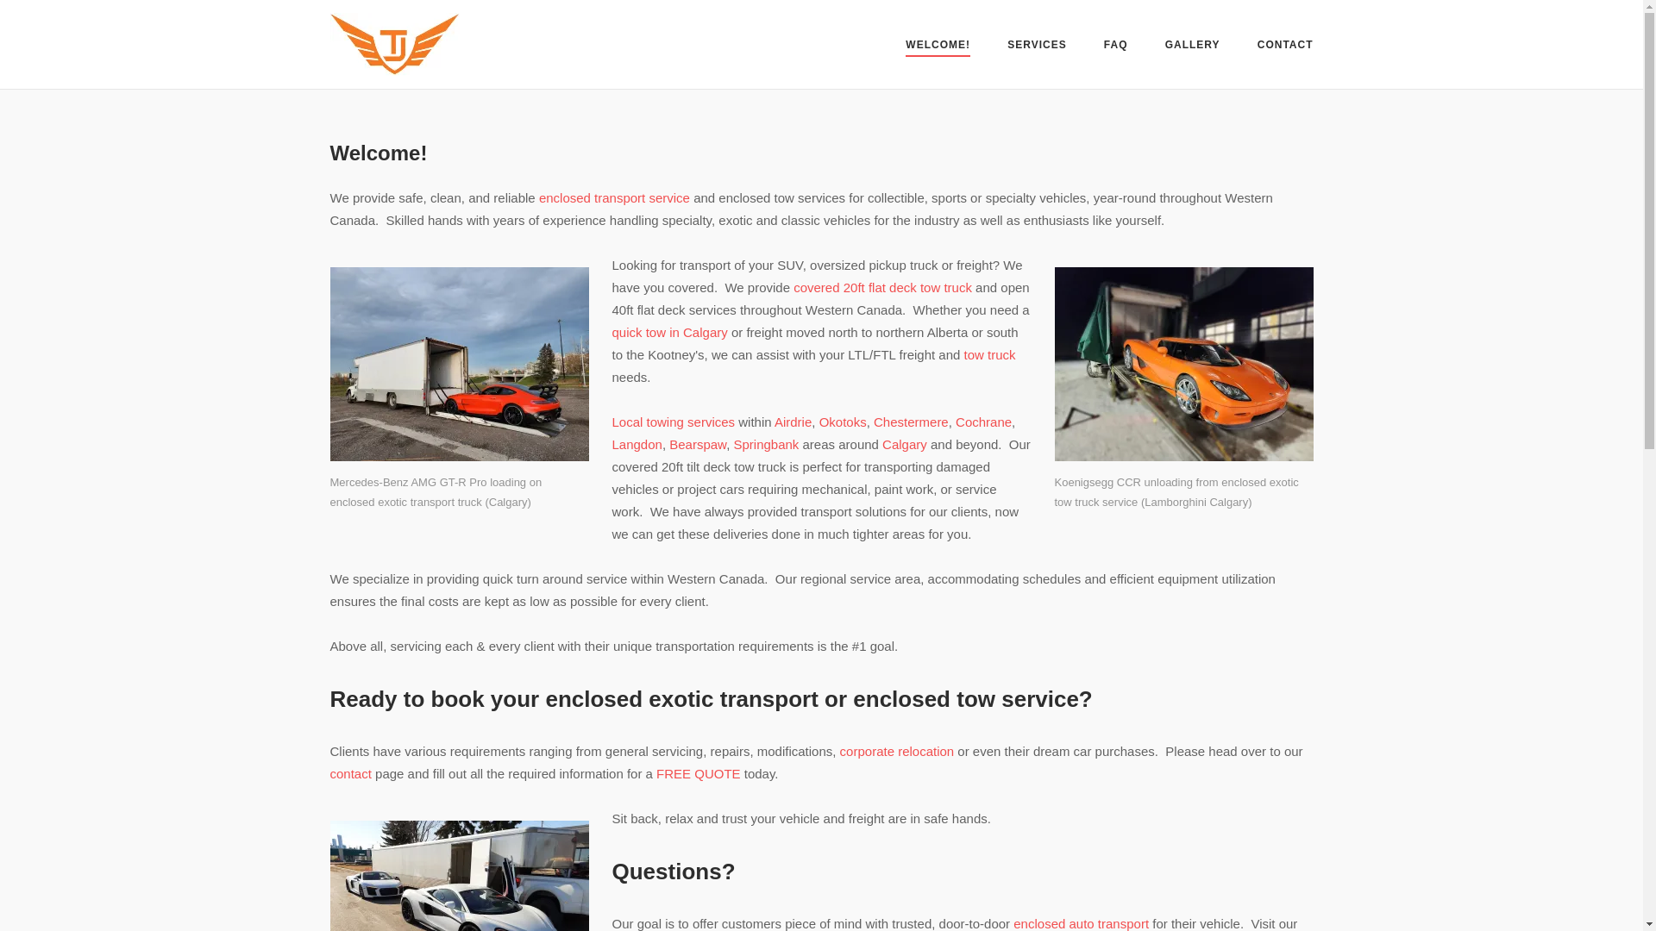 This screenshot has width=1656, height=931. Describe the element at coordinates (637, 443) in the screenshot. I see `Langdon` at that location.